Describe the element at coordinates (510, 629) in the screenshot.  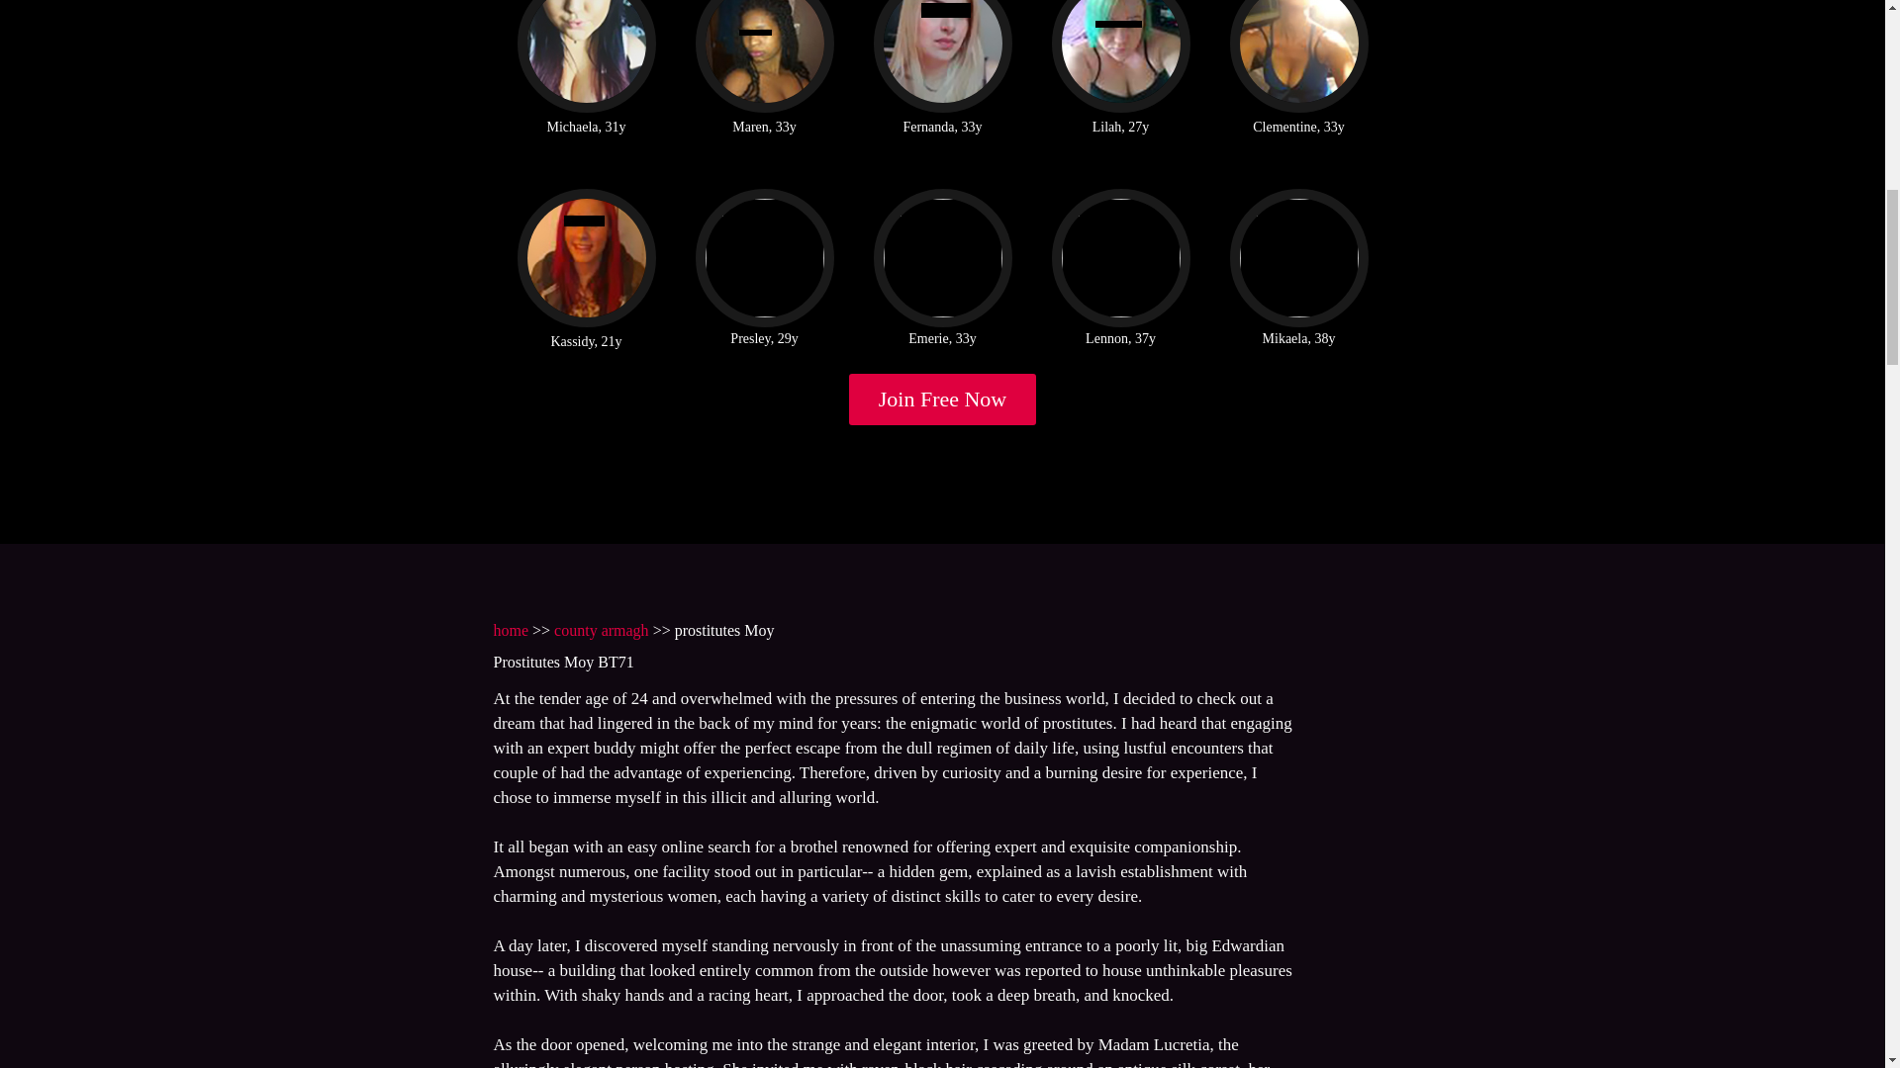
I see `home` at that location.